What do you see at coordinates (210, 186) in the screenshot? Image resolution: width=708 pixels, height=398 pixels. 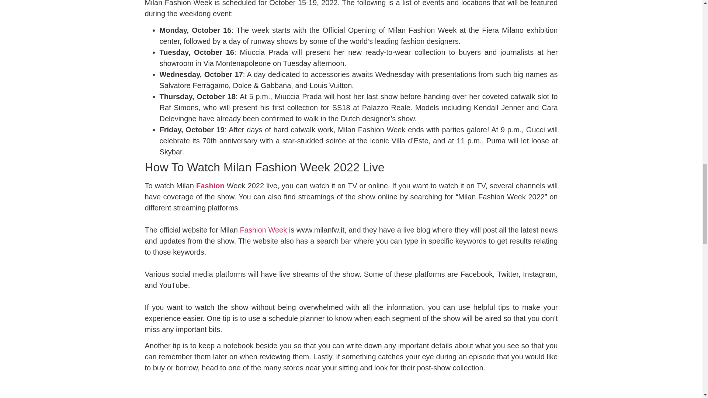 I see `Fashion` at bounding box center [210, 186].